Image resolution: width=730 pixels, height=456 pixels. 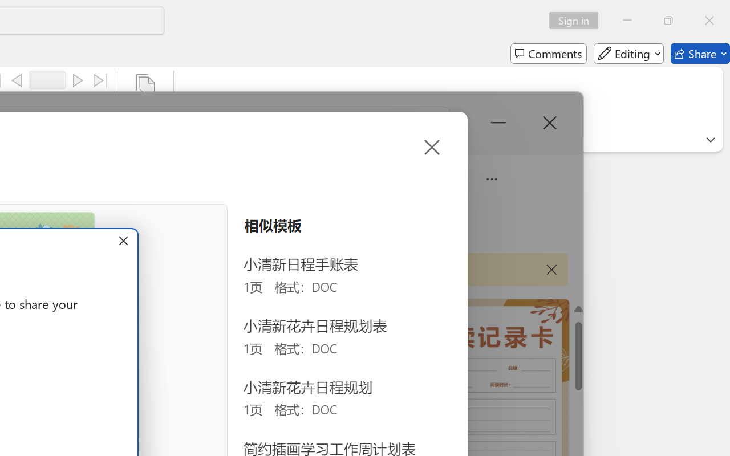 I want to click on Sign in, so click(x=577, y=21).